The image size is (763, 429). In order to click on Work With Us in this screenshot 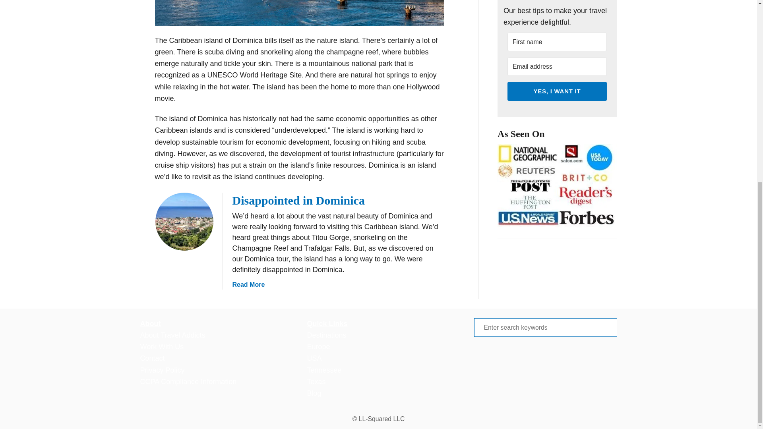, I will do `click(161, 346)`.